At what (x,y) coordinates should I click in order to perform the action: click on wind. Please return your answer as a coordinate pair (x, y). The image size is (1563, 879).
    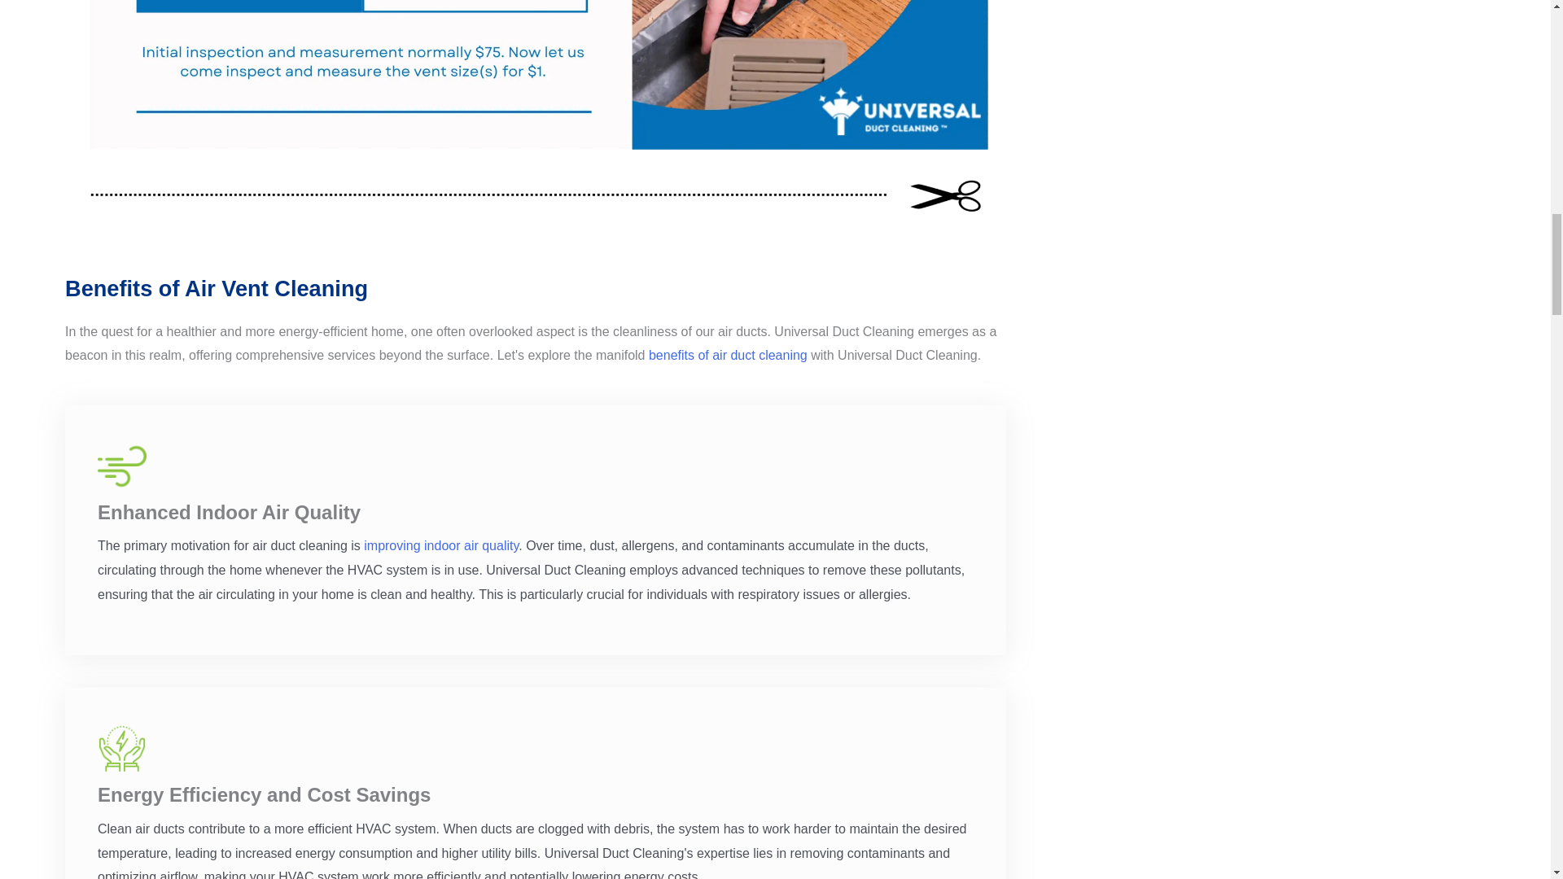
    Looking at the image, I should click on (122, 466).